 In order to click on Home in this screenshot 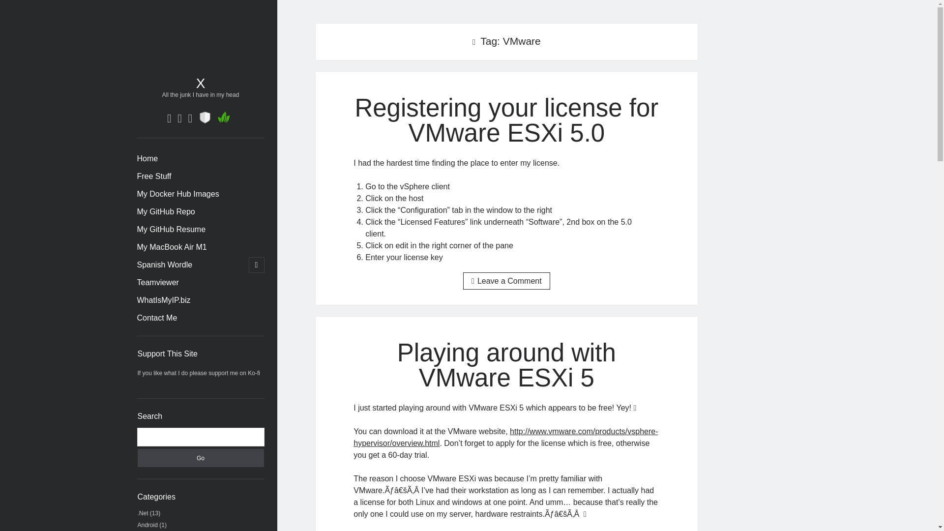, I will do `click(147, 158)`.